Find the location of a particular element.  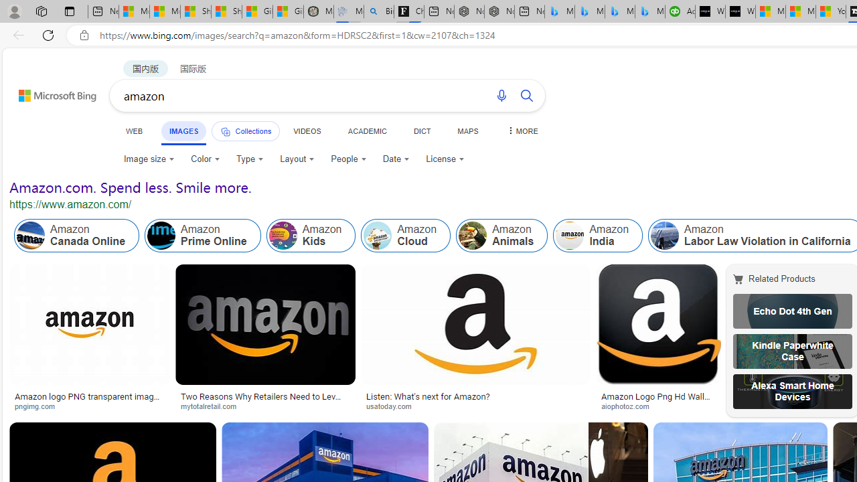

Nordace - #1 Japanese Best-Seller - Siena Smart Backpack is located at coordinates (499, 12).